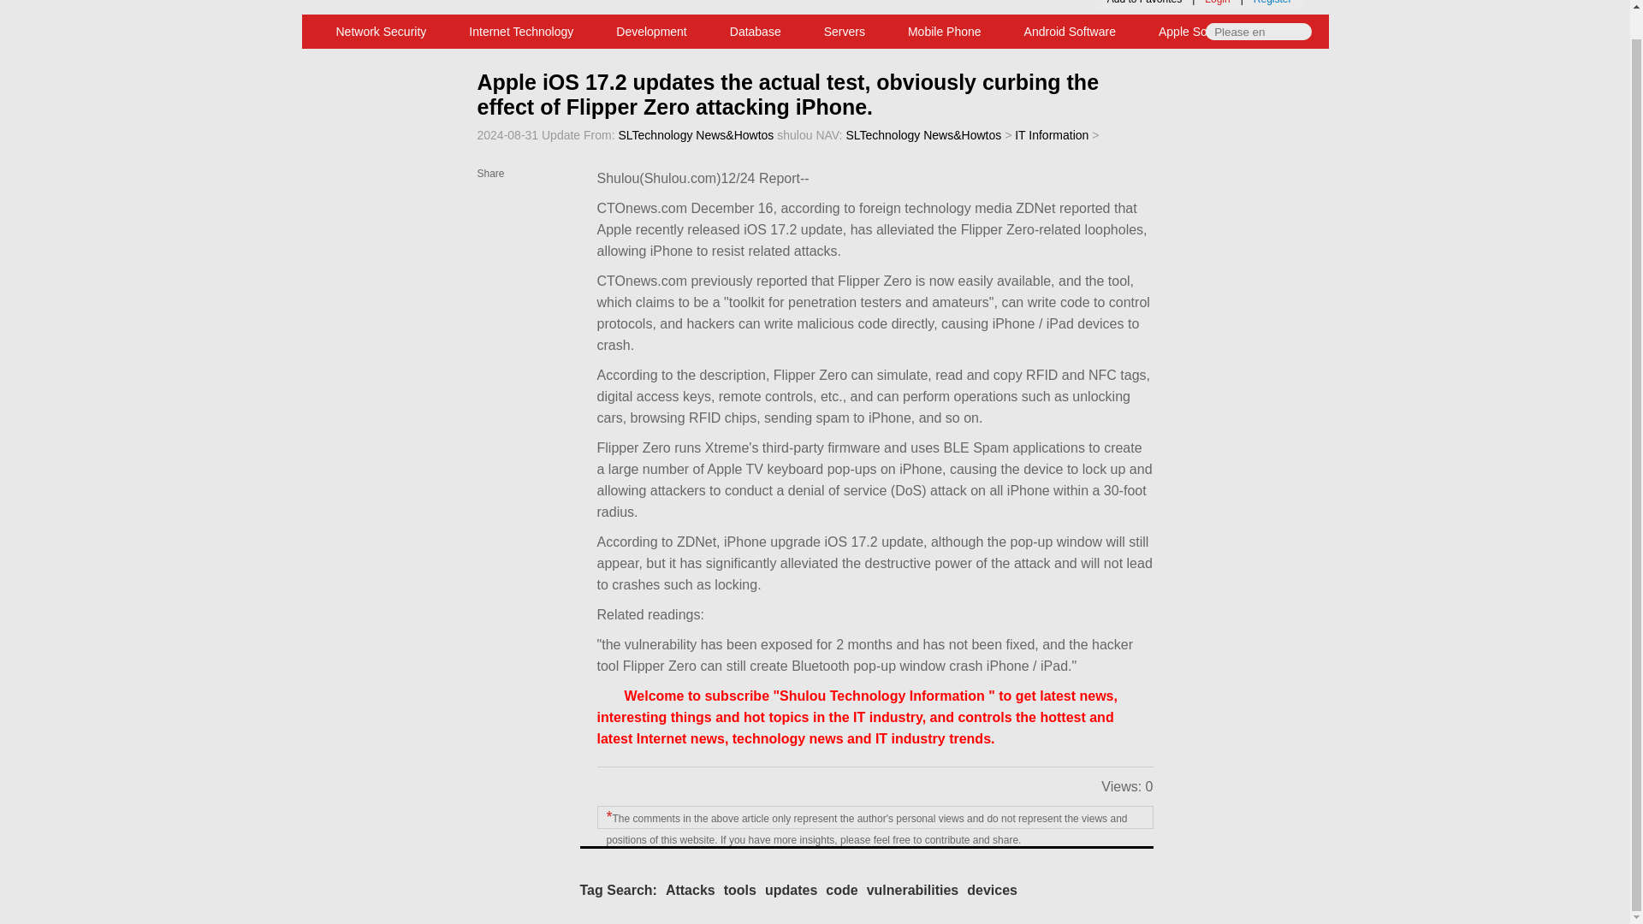 The image size is (1643, 924). I want to click on Apple Software, so click(1199, 32).